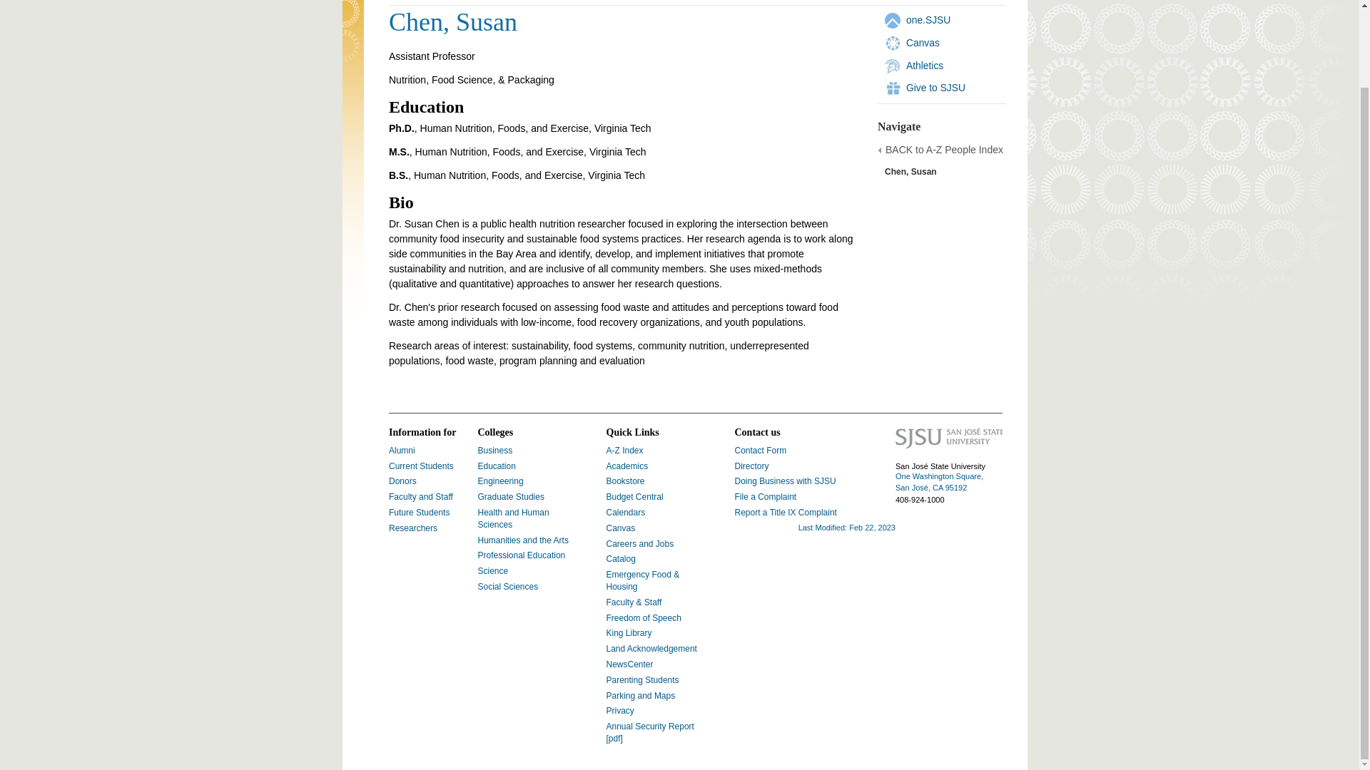 The width and height of the screenshot is (1370, 770). What do you see at coordinates (495, 451) in the screenshot?
I see `Business` at bounding box center [495, 451].